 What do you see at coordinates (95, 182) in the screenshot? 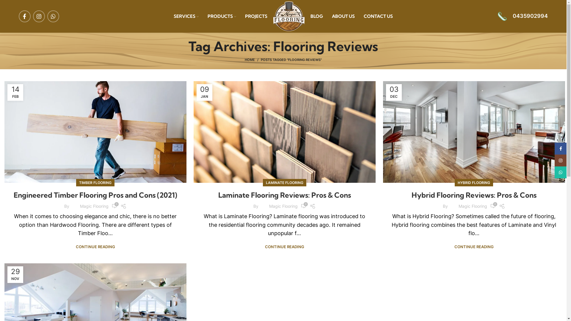
I see `TIMBER FLOORING` at bounding box center [95, 182].